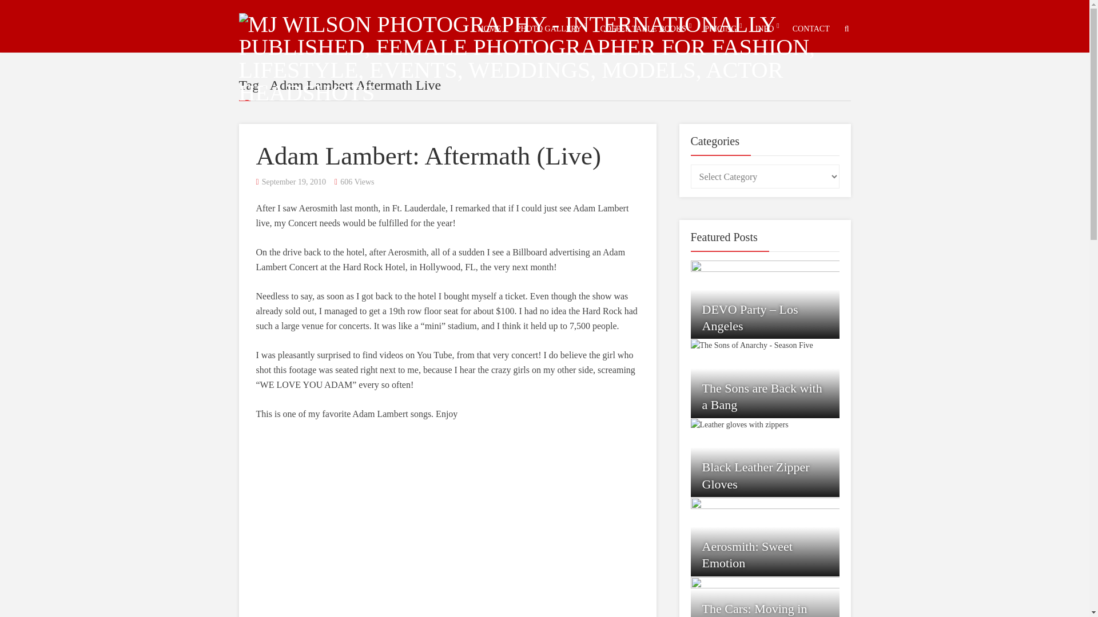  What do you see at coordinates (549, 29) in the screenshot?
I see `PHOTO GALLERY` at bounding box center [549, 29].